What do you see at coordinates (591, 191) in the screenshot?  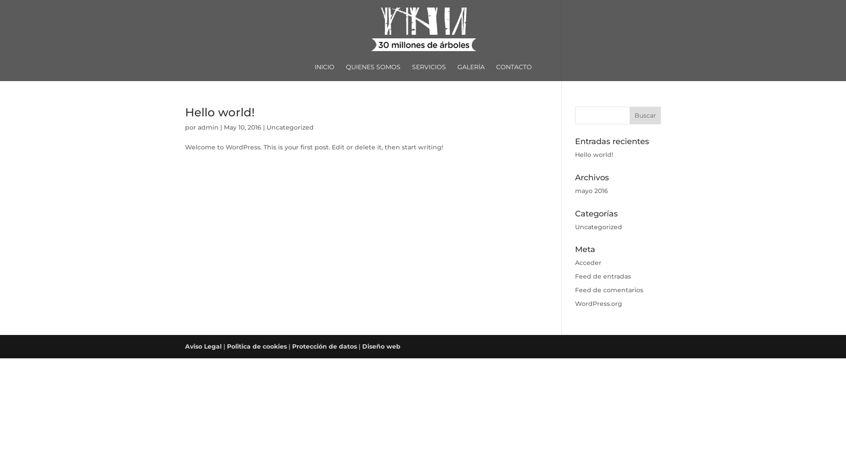 I see `mayo 2016` at bounding box center [591, 191].